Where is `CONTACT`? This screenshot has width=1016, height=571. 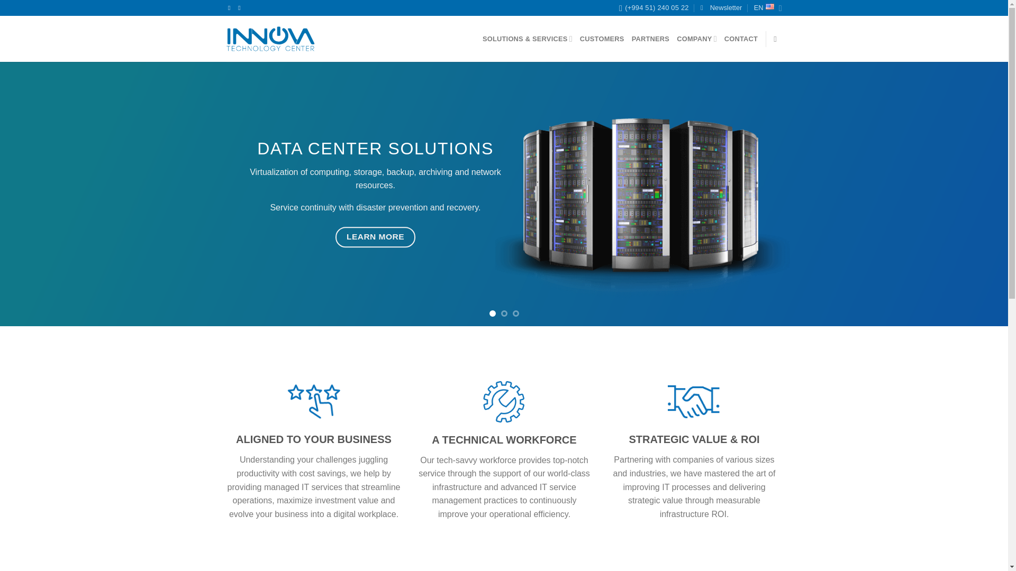
CONTACT is located at coordinates (741, 39).